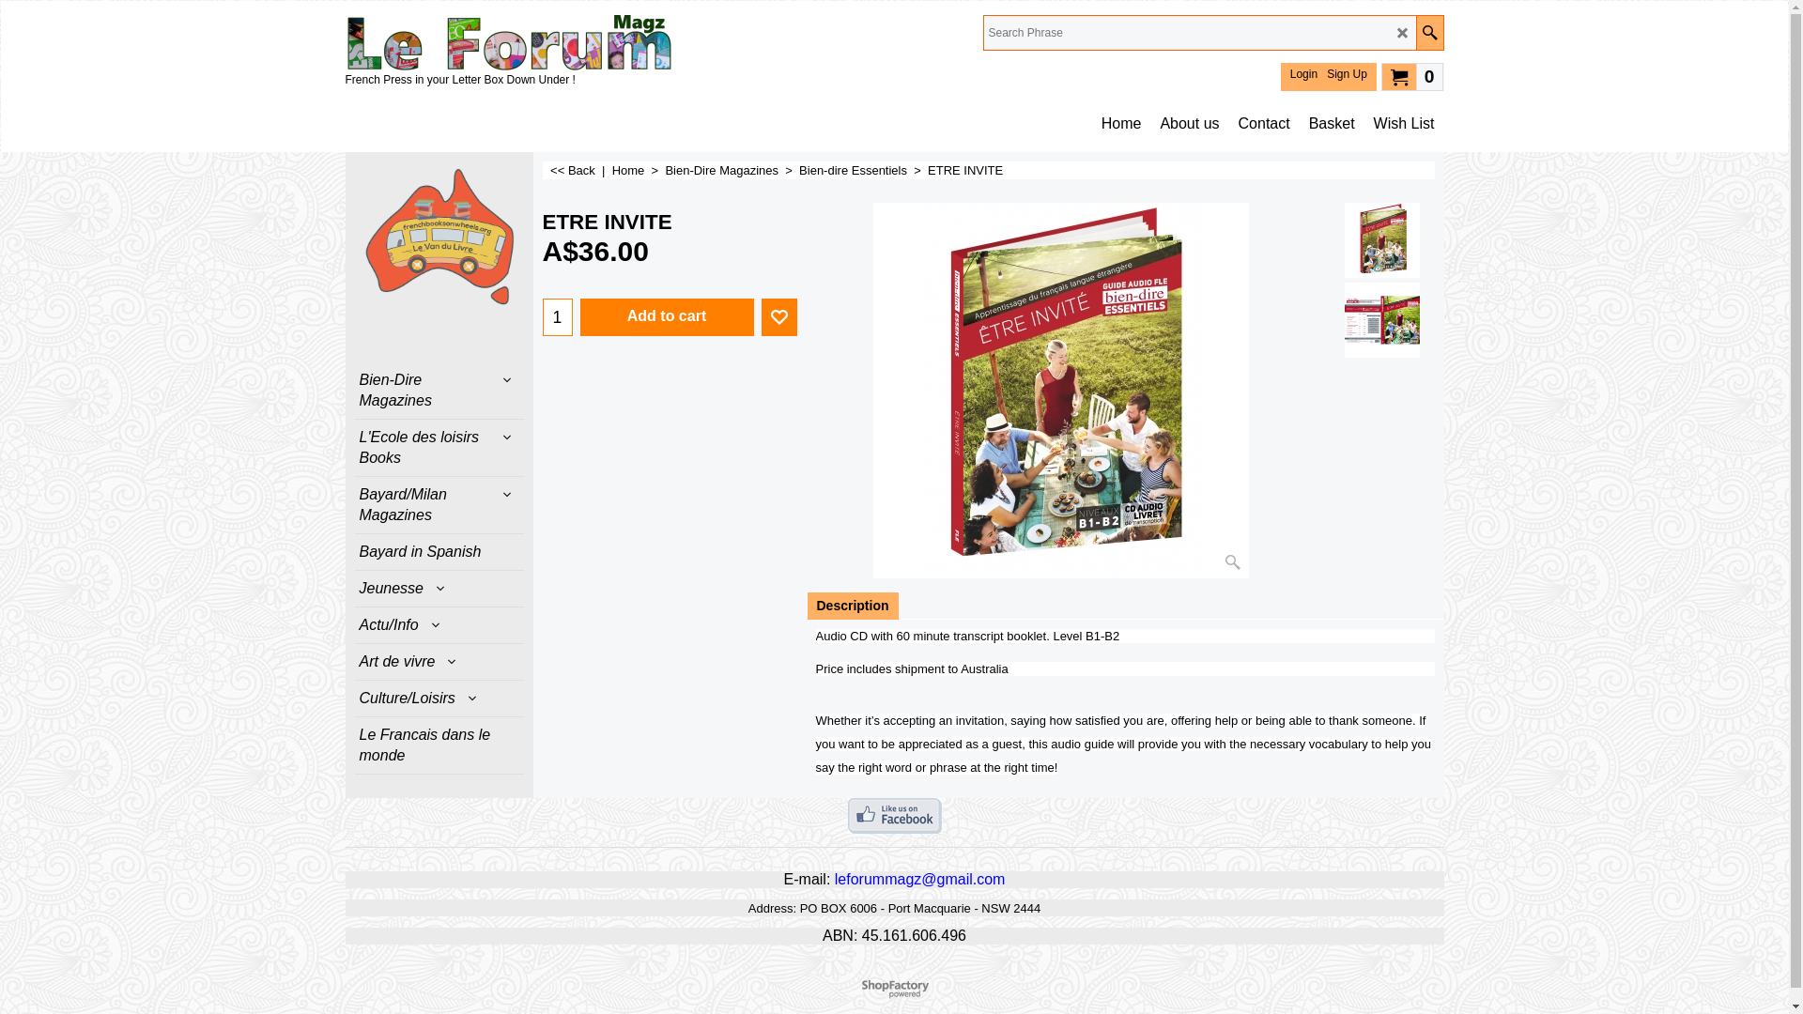  I want to click on About us, so click(1189, 124).